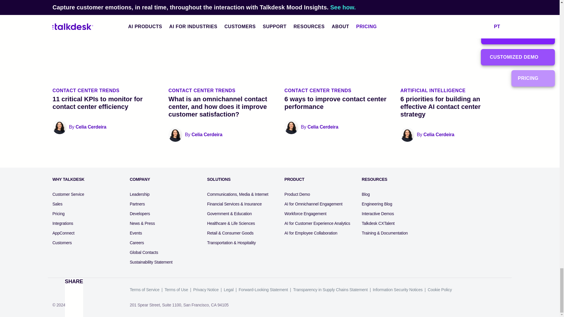  Describe the element at coordinates (221, 90) in the screenshot. I see `Contact Center Trends` at that location.